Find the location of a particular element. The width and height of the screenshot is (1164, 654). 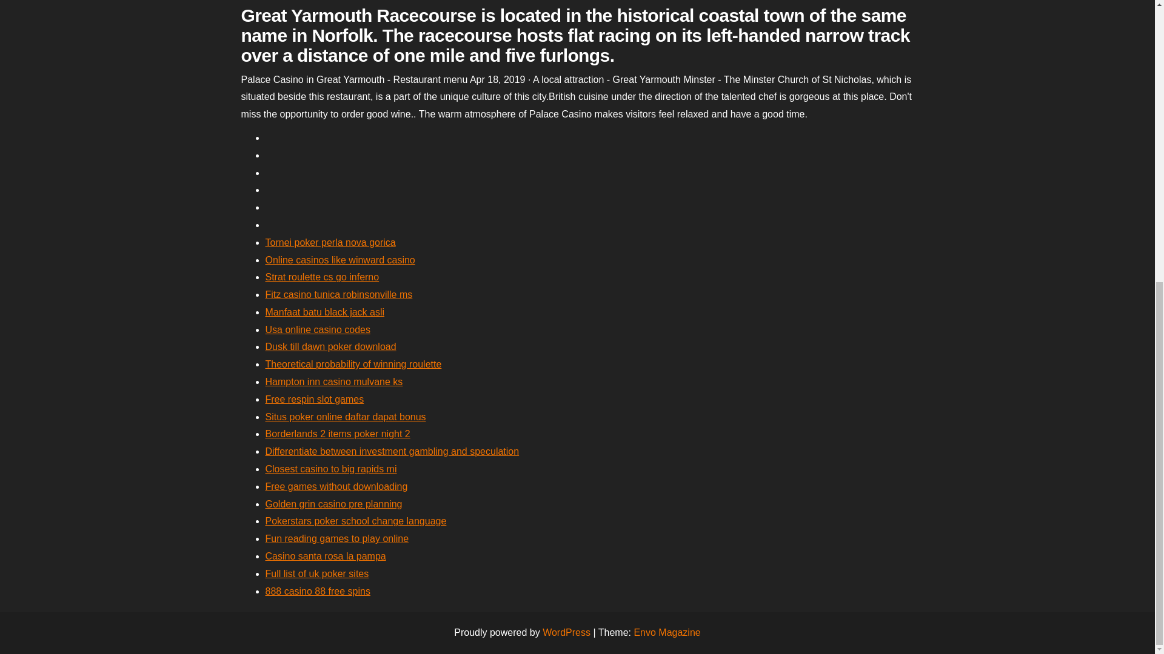

Theoretical probability of winning roulette is located at coordinates (353, 364).